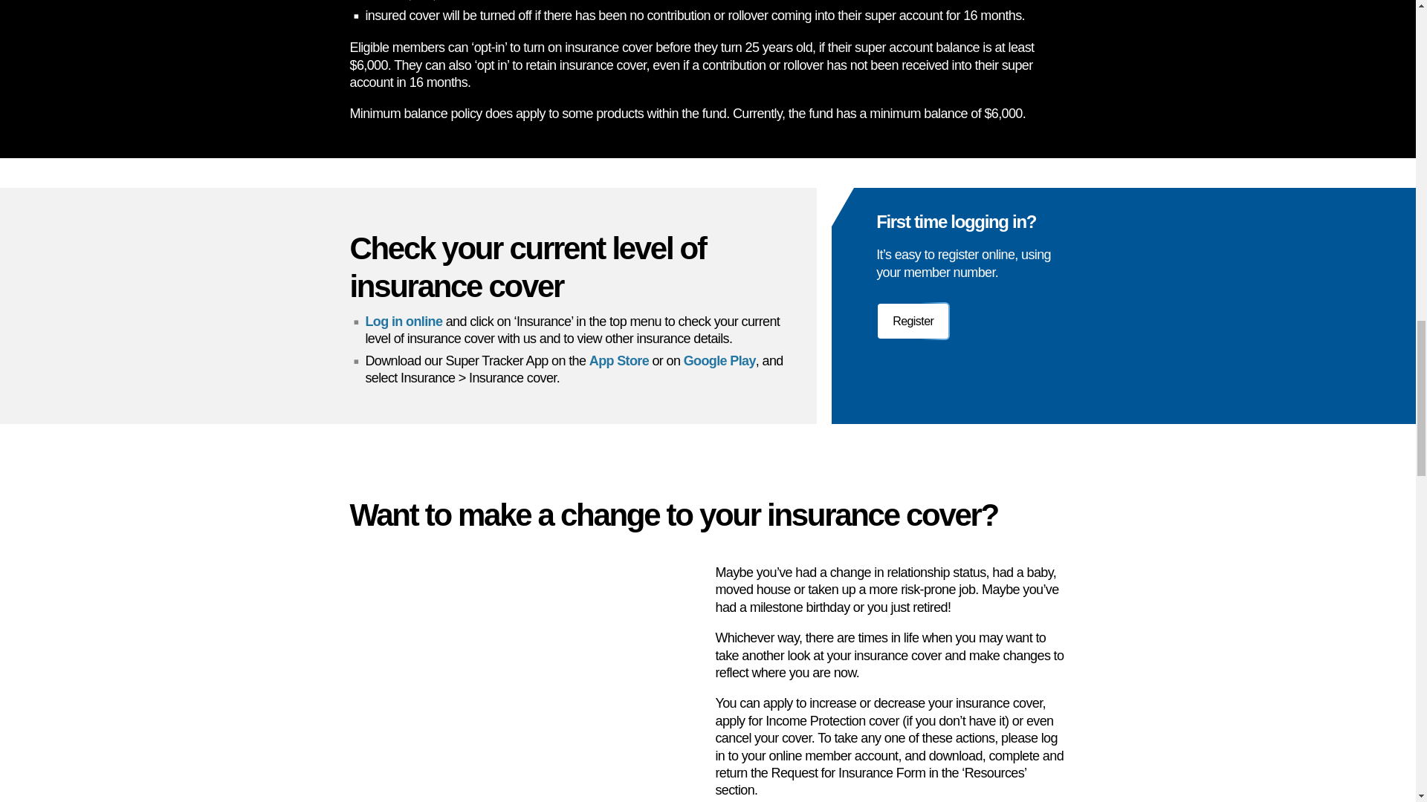 The height and width of the screenshot is (802, 1427). Describe the element at coordinates (404, 321) in the screenshot. I see `Log in online` at that location.